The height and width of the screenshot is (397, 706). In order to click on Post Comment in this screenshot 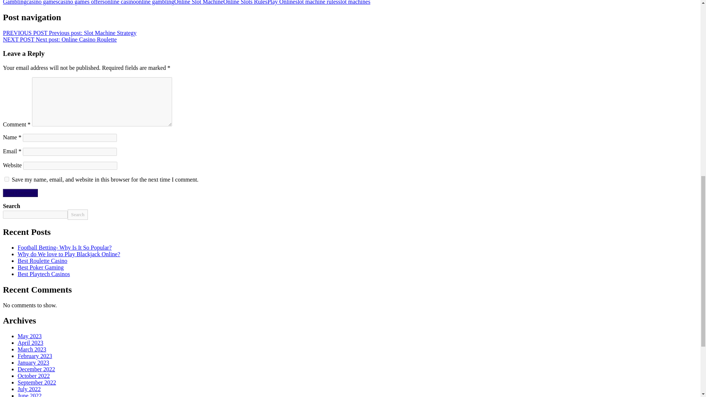, I will do `click(20, 193)`.